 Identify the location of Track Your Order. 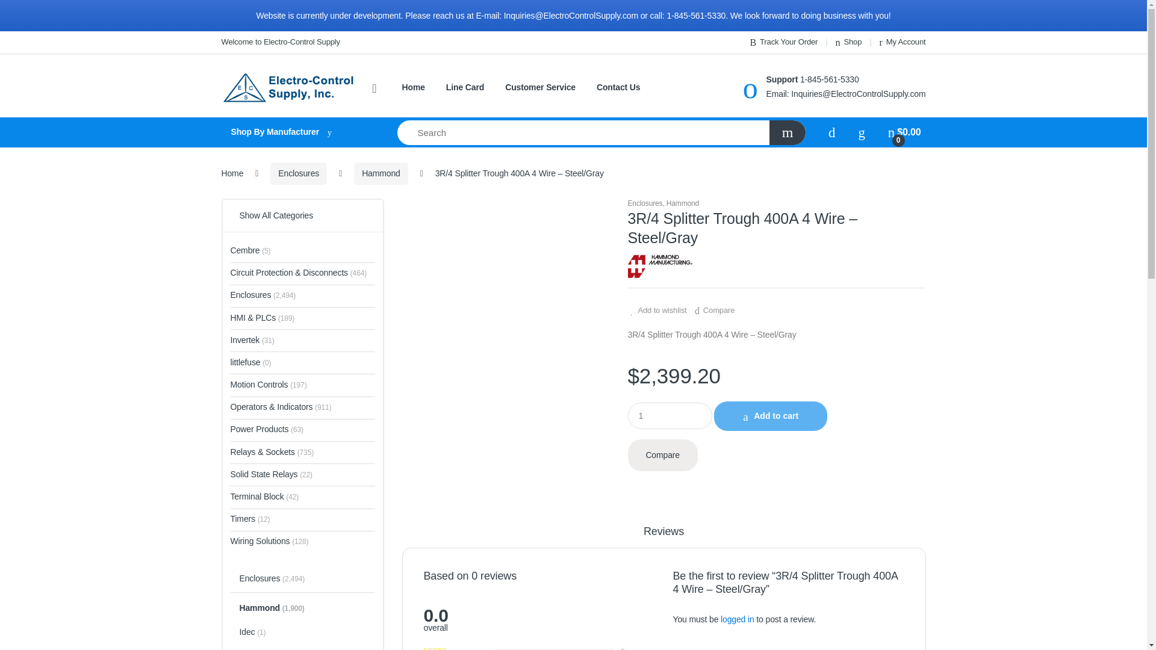
(784, 42).